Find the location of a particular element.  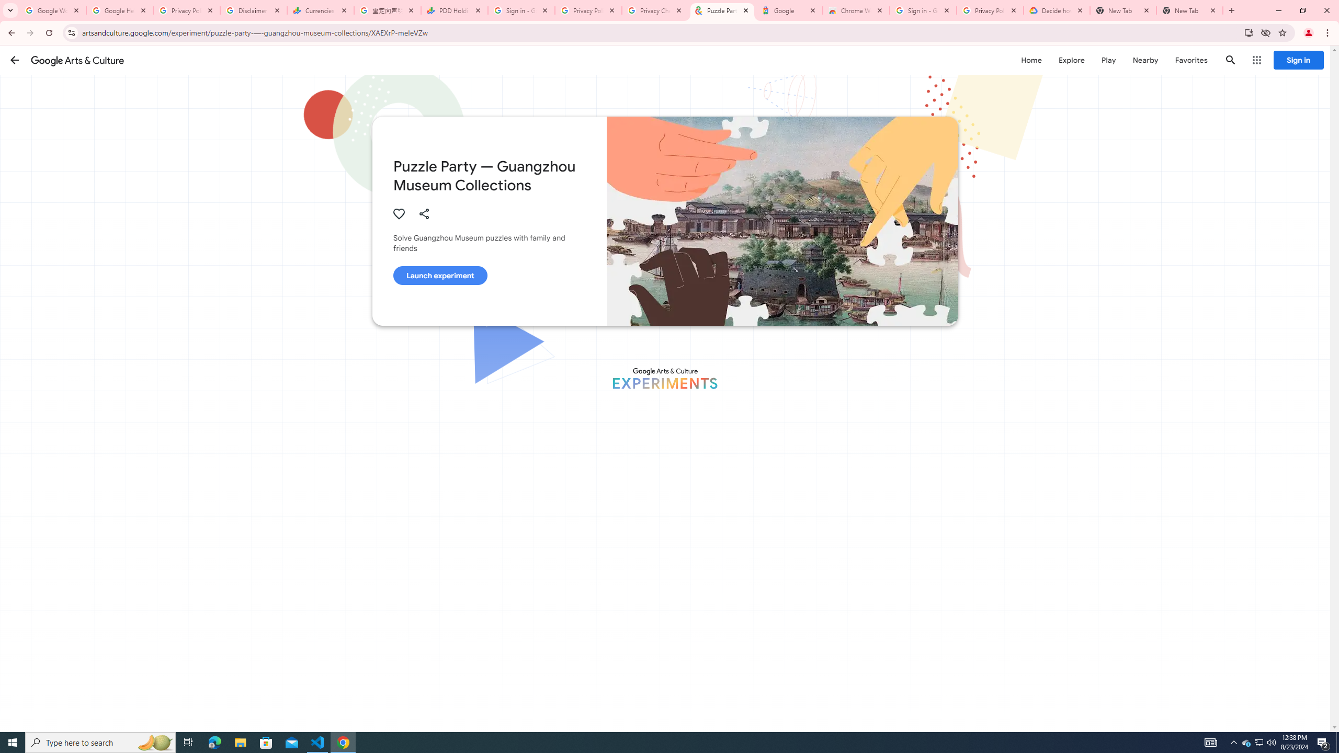

Difficult is located at coordinates (734, 716).